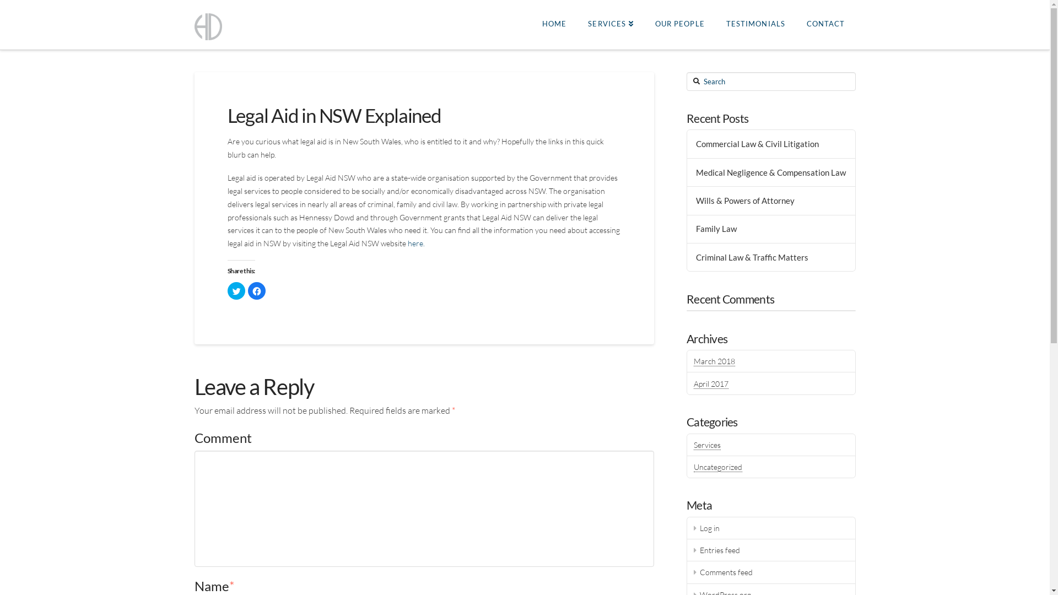 This screenshot has height=595, width=1058. What do you see at coordinates (771, 258) in the screenshot?
I see `Criminal Law & Traffic Matters` at bounding box center [771, 258].